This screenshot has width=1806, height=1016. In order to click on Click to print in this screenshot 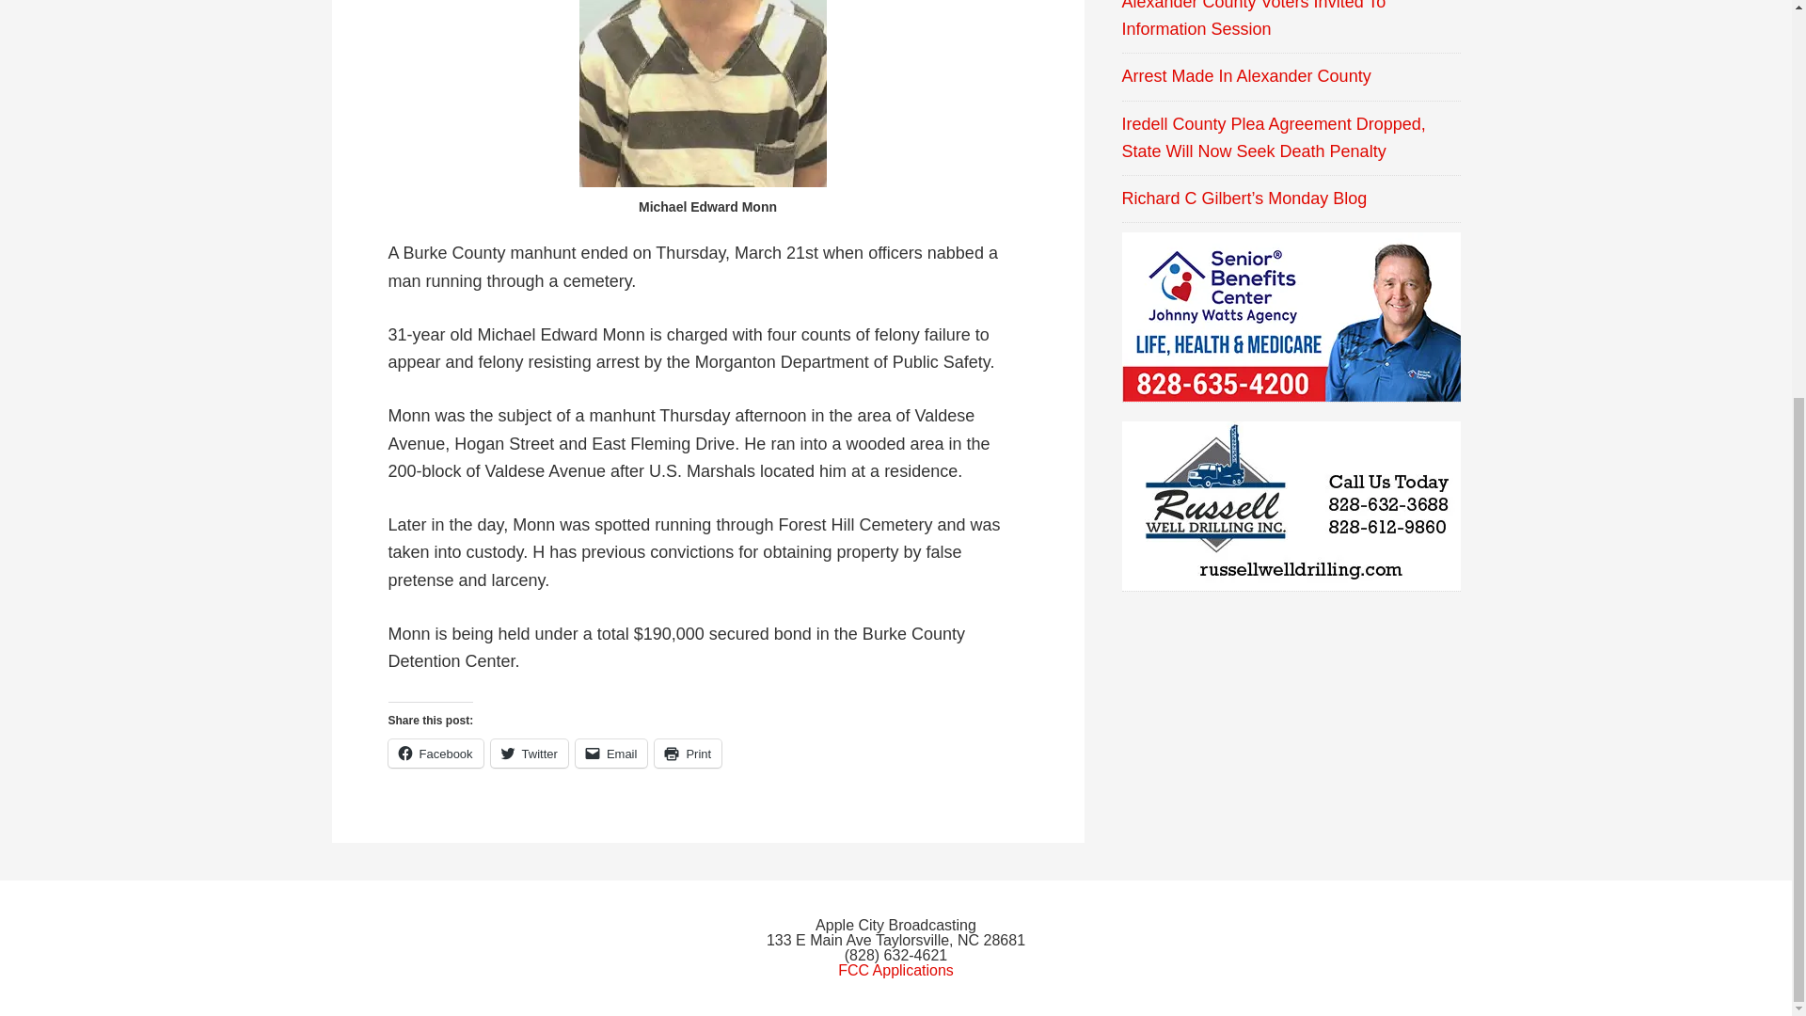, I will do `click(687, 754)`.